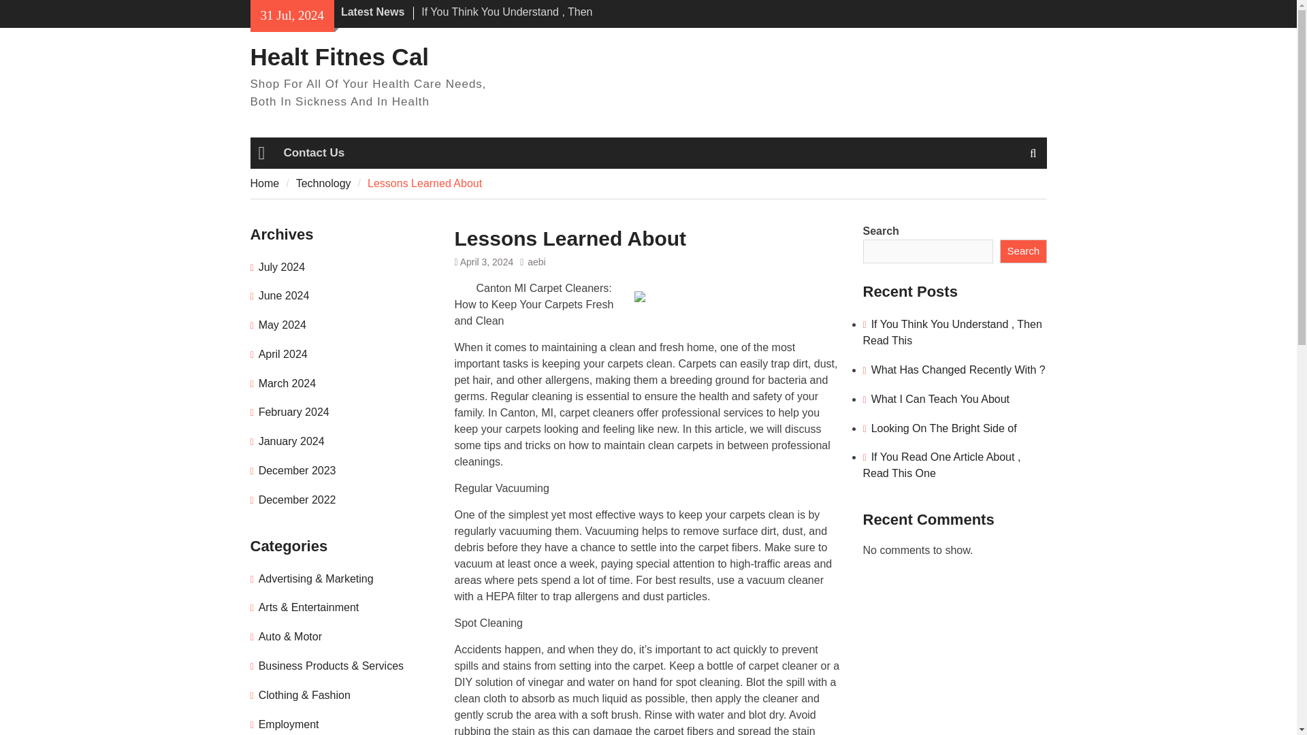  Describe the element at coordinates (941, 465) in the screenshot. I see `If You Read One Article About , Read This One` at that location.